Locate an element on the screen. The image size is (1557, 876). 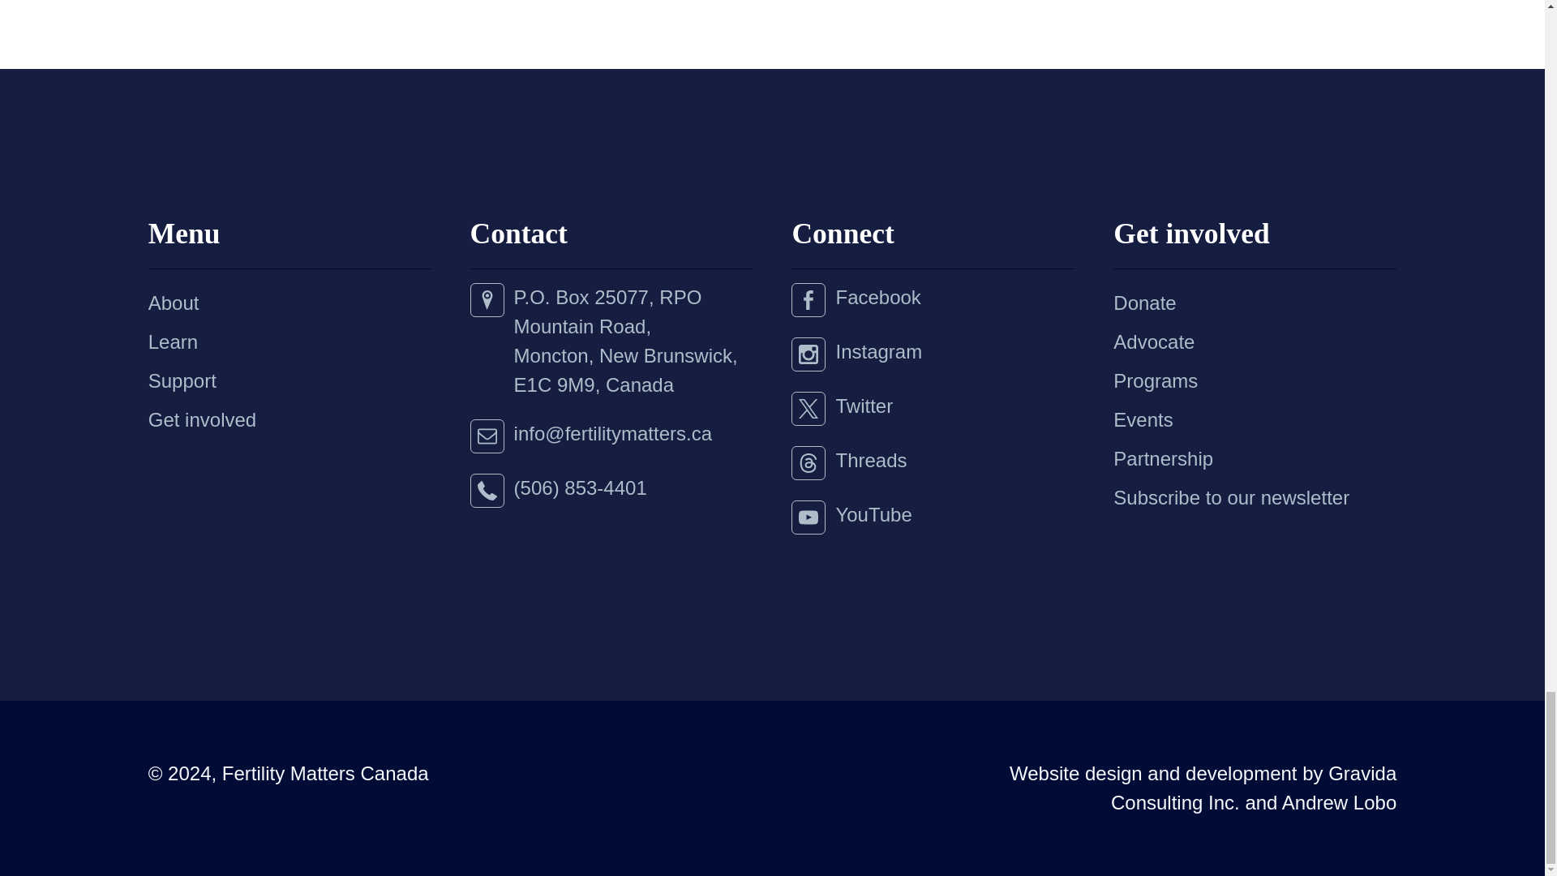
About is located at coordinates (161, 303).